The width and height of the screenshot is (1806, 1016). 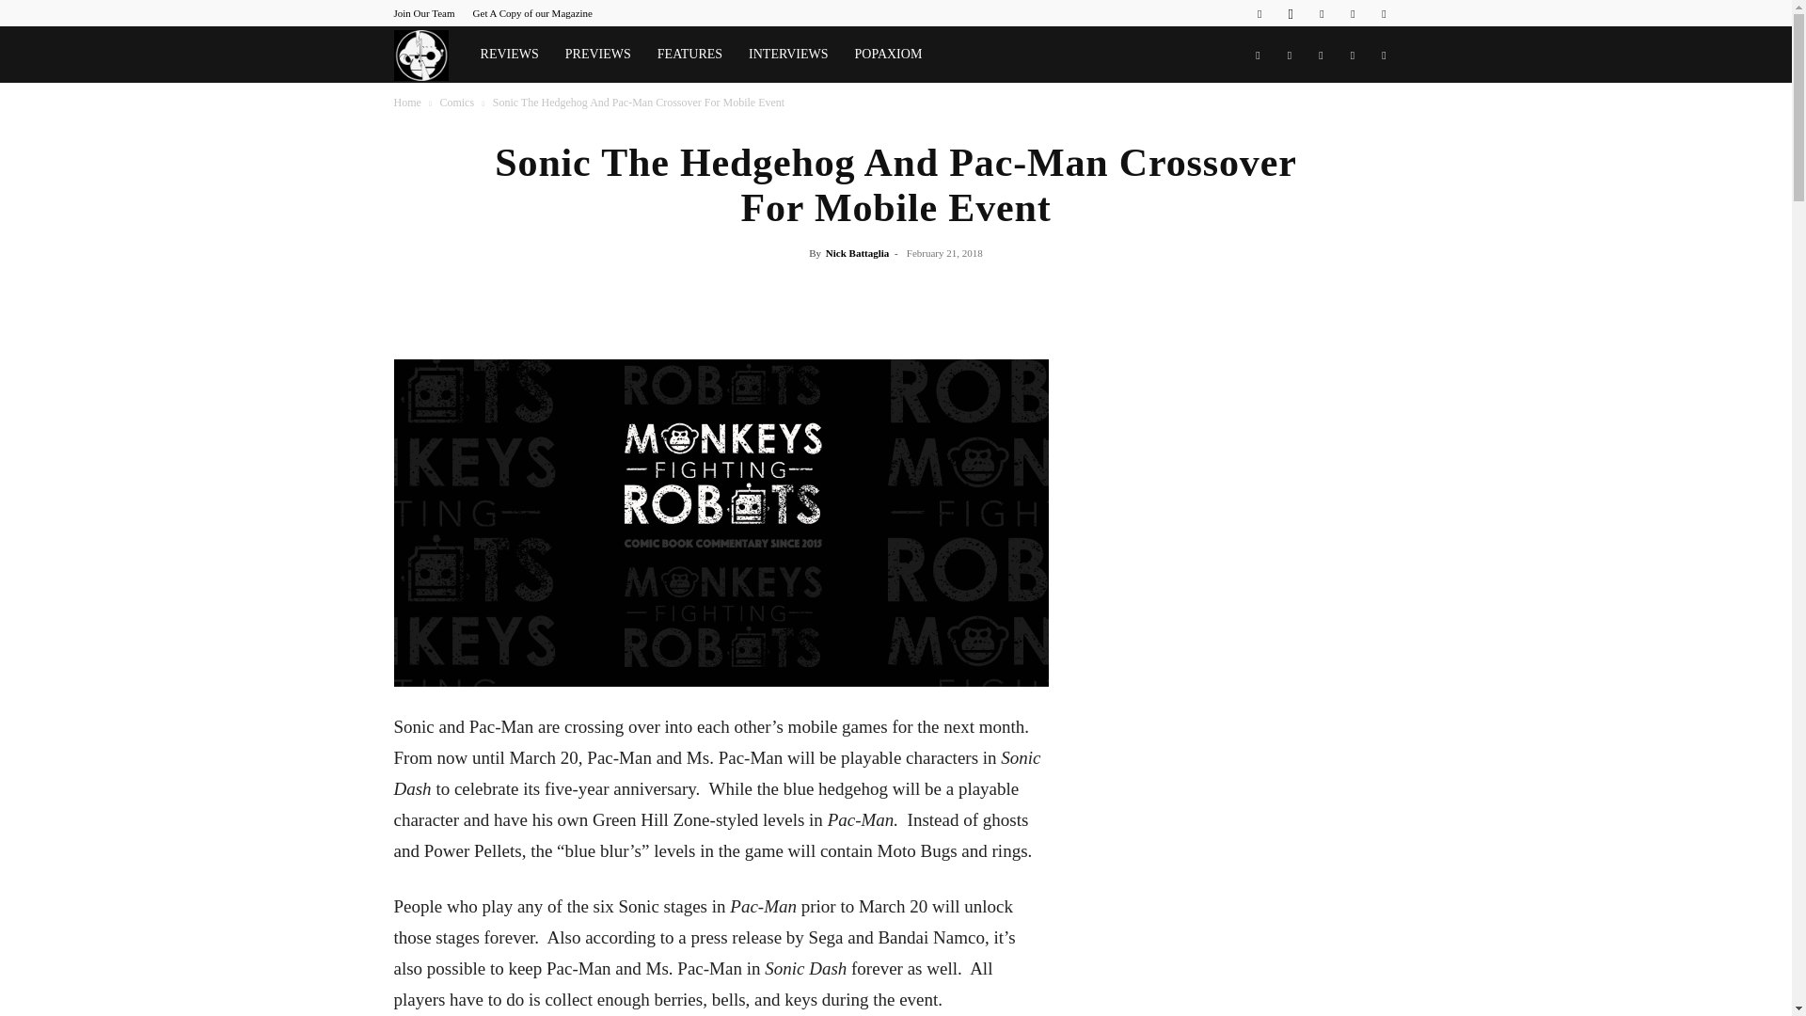 What do you see at coordinates (1291, 13) in the screenshot?
I see `Instagram` at bounding box center [1291, 13].